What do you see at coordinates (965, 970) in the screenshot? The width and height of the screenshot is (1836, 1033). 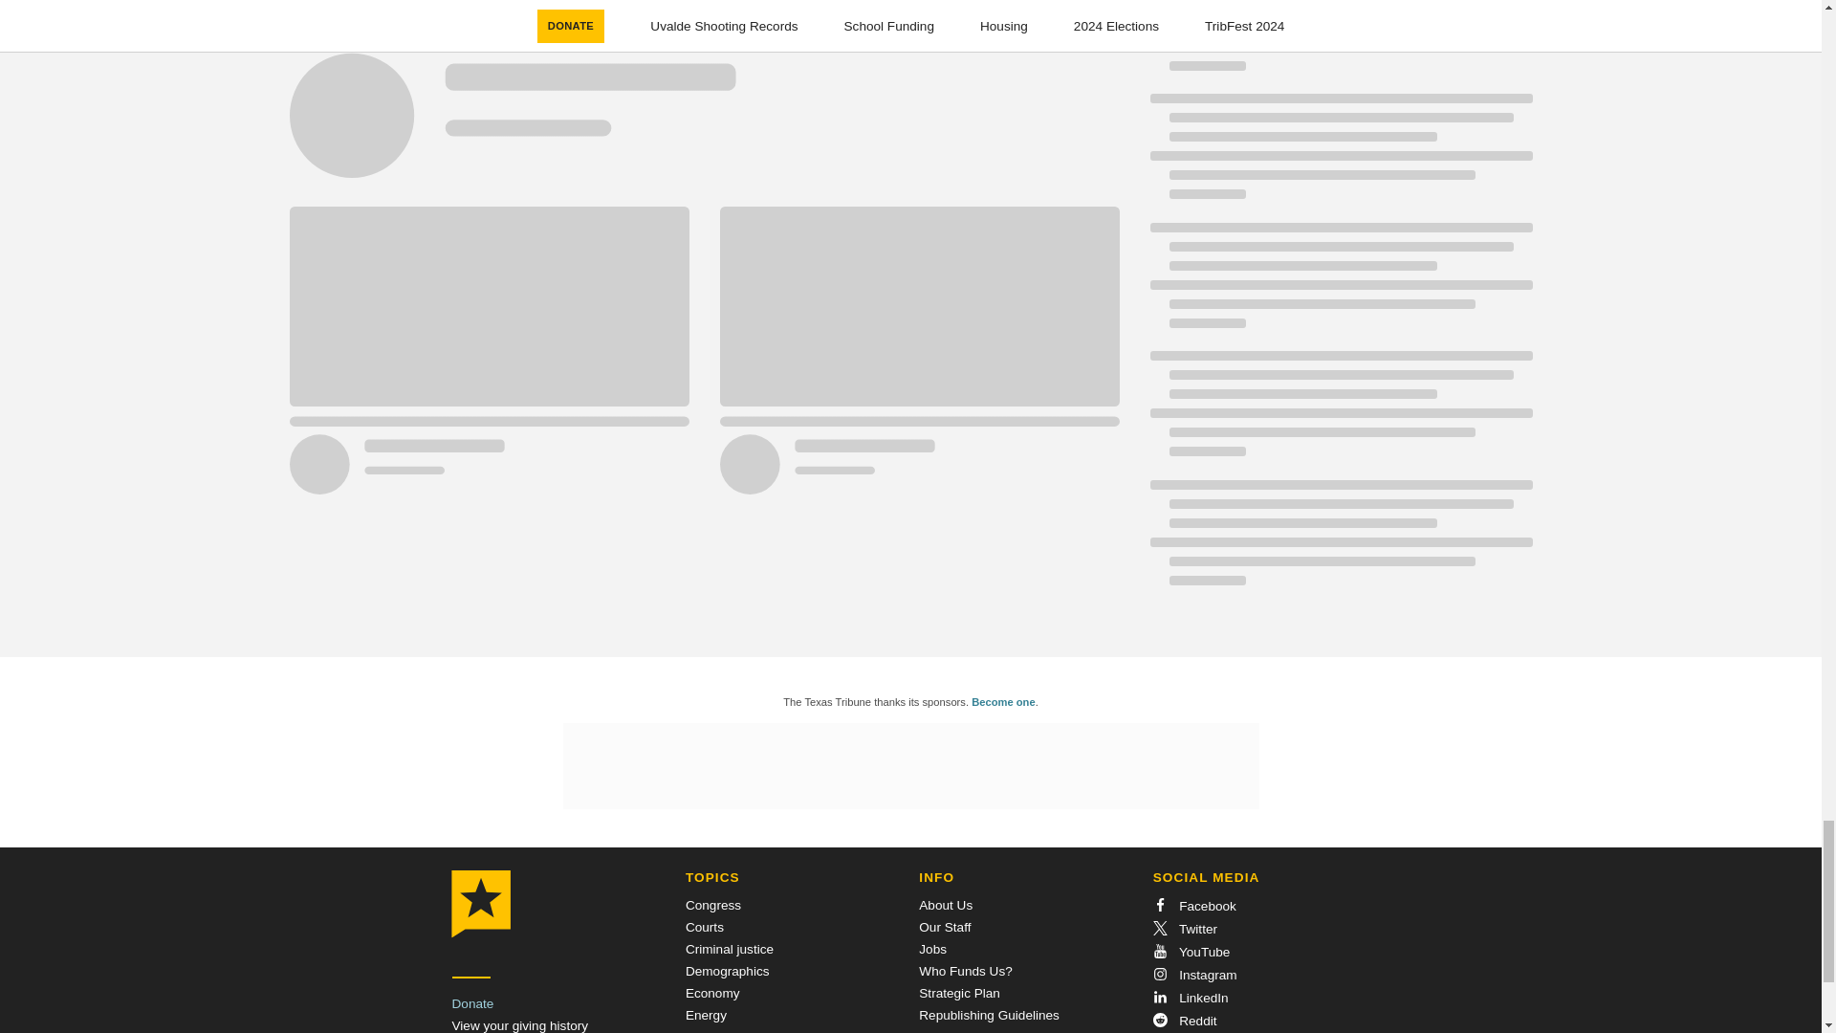 I see `Who Funds Us?` at bounding box center [965, 970].